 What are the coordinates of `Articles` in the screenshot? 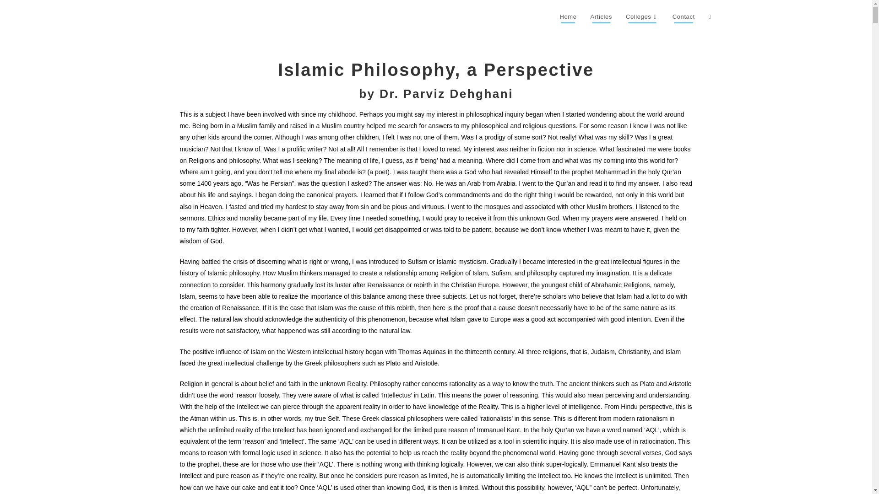 It's located at (601, 17).